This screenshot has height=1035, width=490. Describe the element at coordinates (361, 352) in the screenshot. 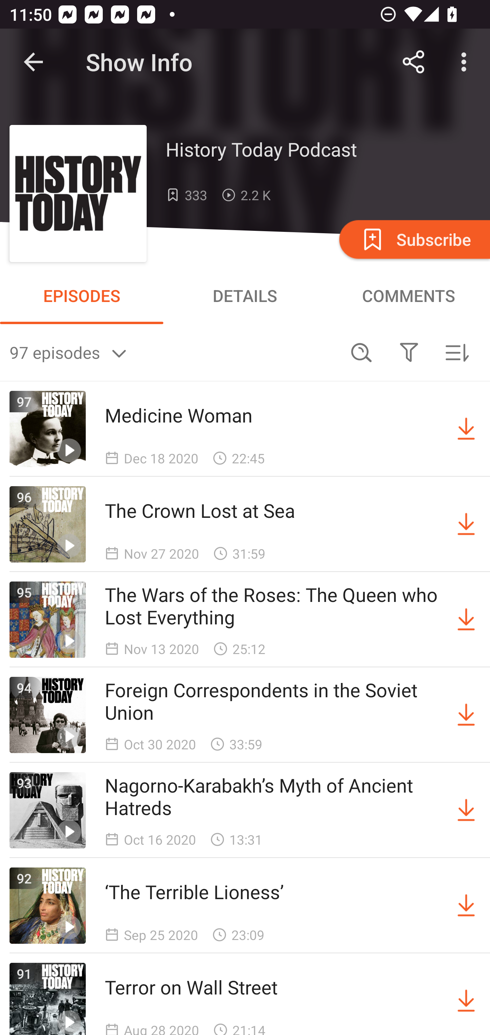

I see ` Search` at that location.